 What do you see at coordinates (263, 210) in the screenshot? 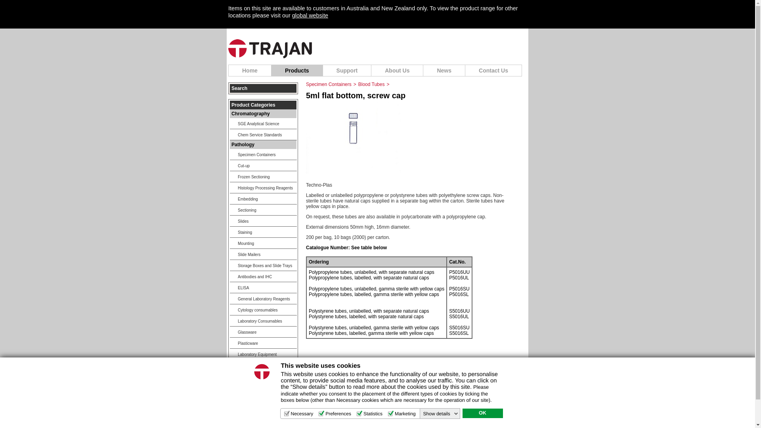
I see `Sectioning` at bounding box center [263, 210].